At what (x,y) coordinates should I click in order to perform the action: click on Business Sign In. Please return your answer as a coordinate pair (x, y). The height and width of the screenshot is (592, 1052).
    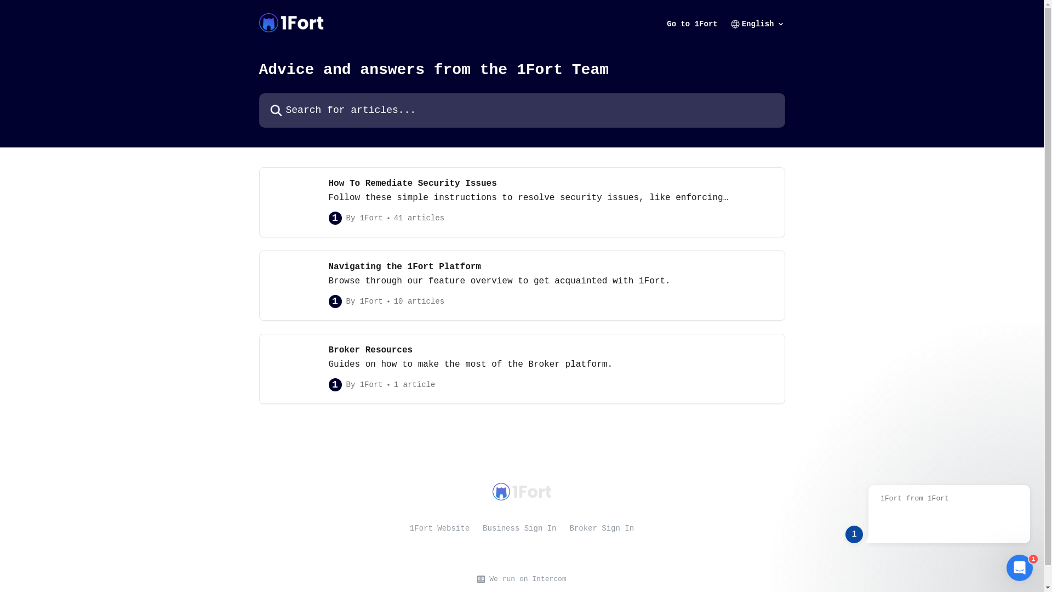
    Looking at the image, I should click on (519, 528).